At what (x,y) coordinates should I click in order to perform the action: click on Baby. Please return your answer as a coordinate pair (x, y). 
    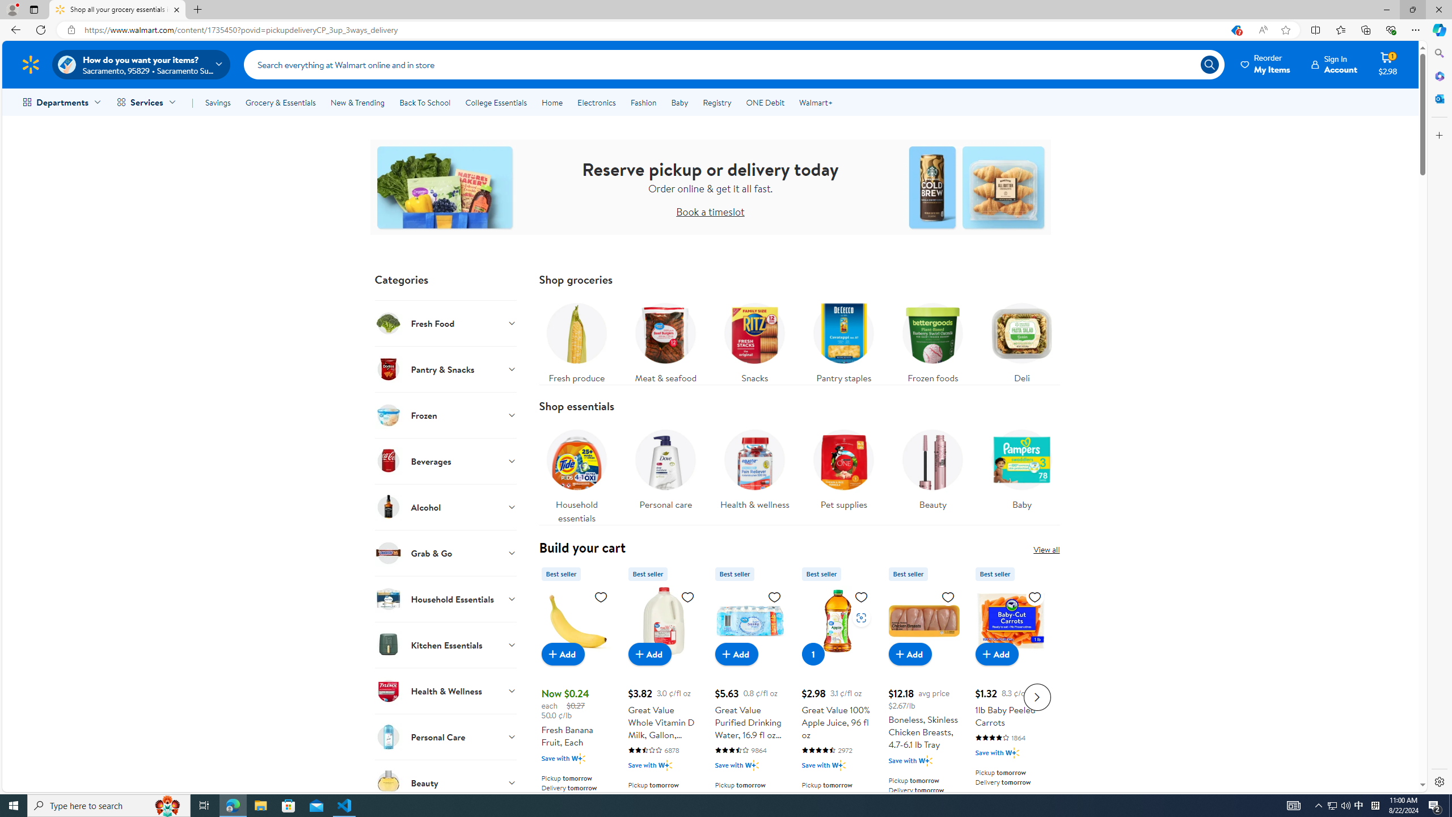
    Looking at the image, I should click on (1022, 473).